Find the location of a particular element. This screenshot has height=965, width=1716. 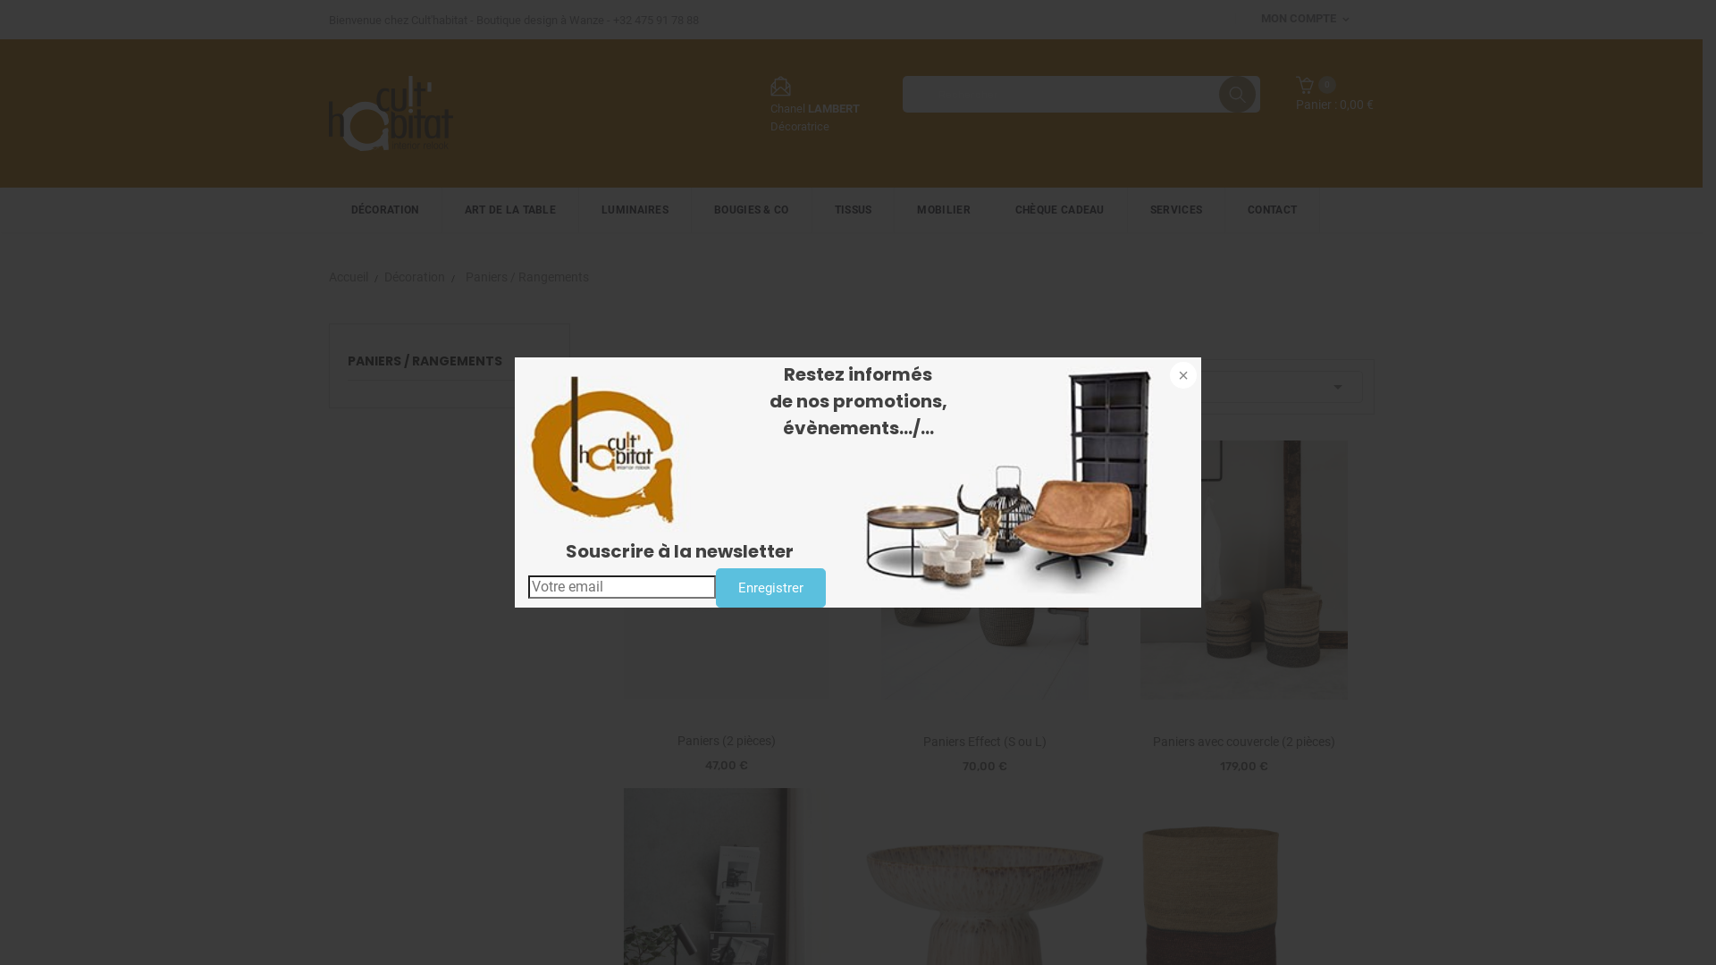

Close is located at coordinates (1182, 377).